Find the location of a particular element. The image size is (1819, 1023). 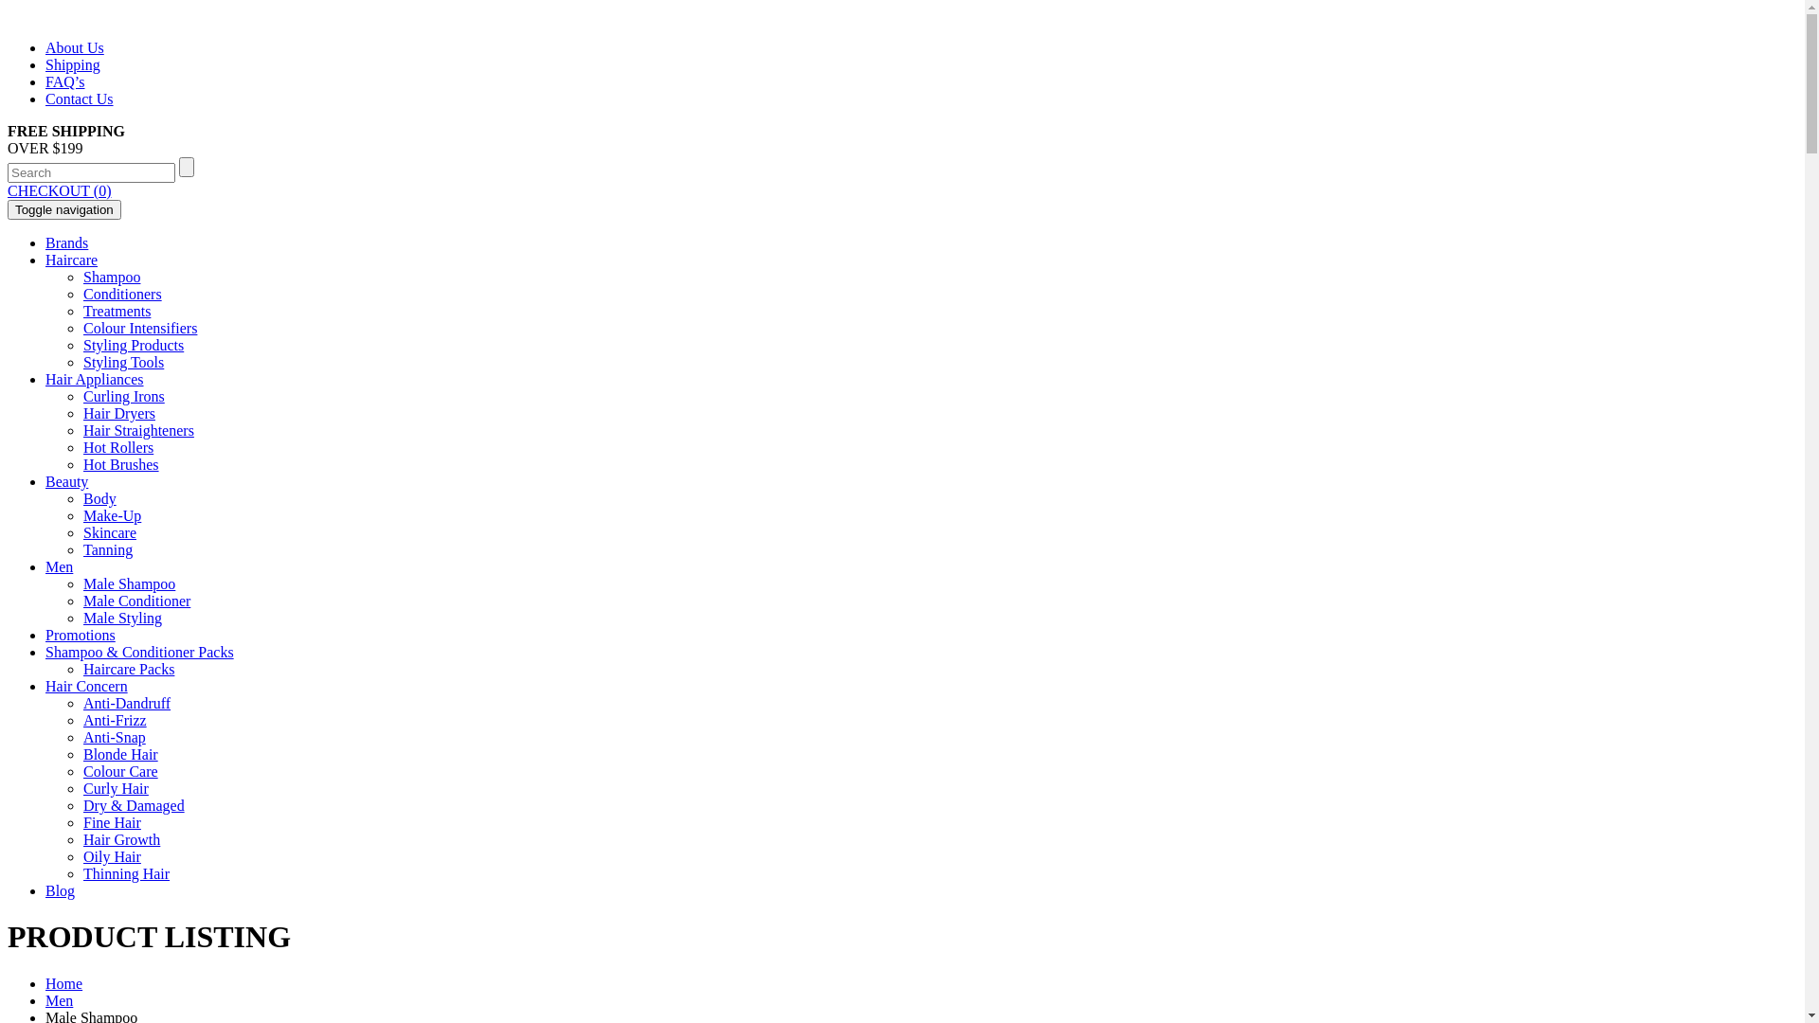

Blog is located at coordinates (61, 890).